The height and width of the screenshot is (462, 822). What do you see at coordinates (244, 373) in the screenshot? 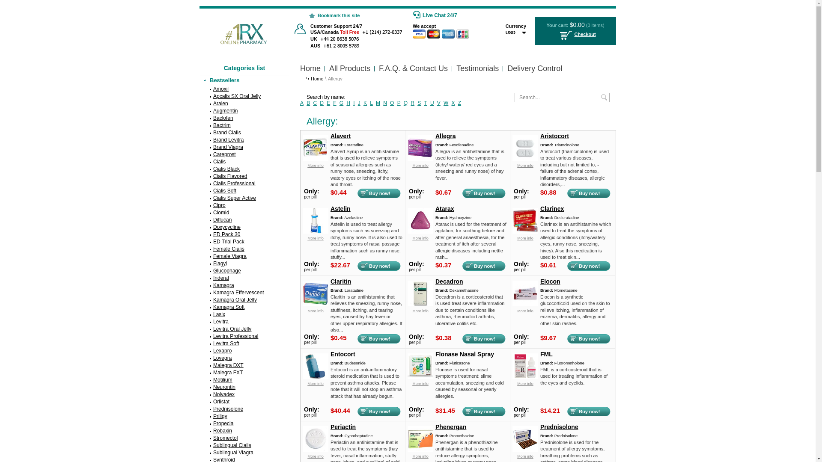
I see `Malegra FXT` at bounding box center [244, 373].